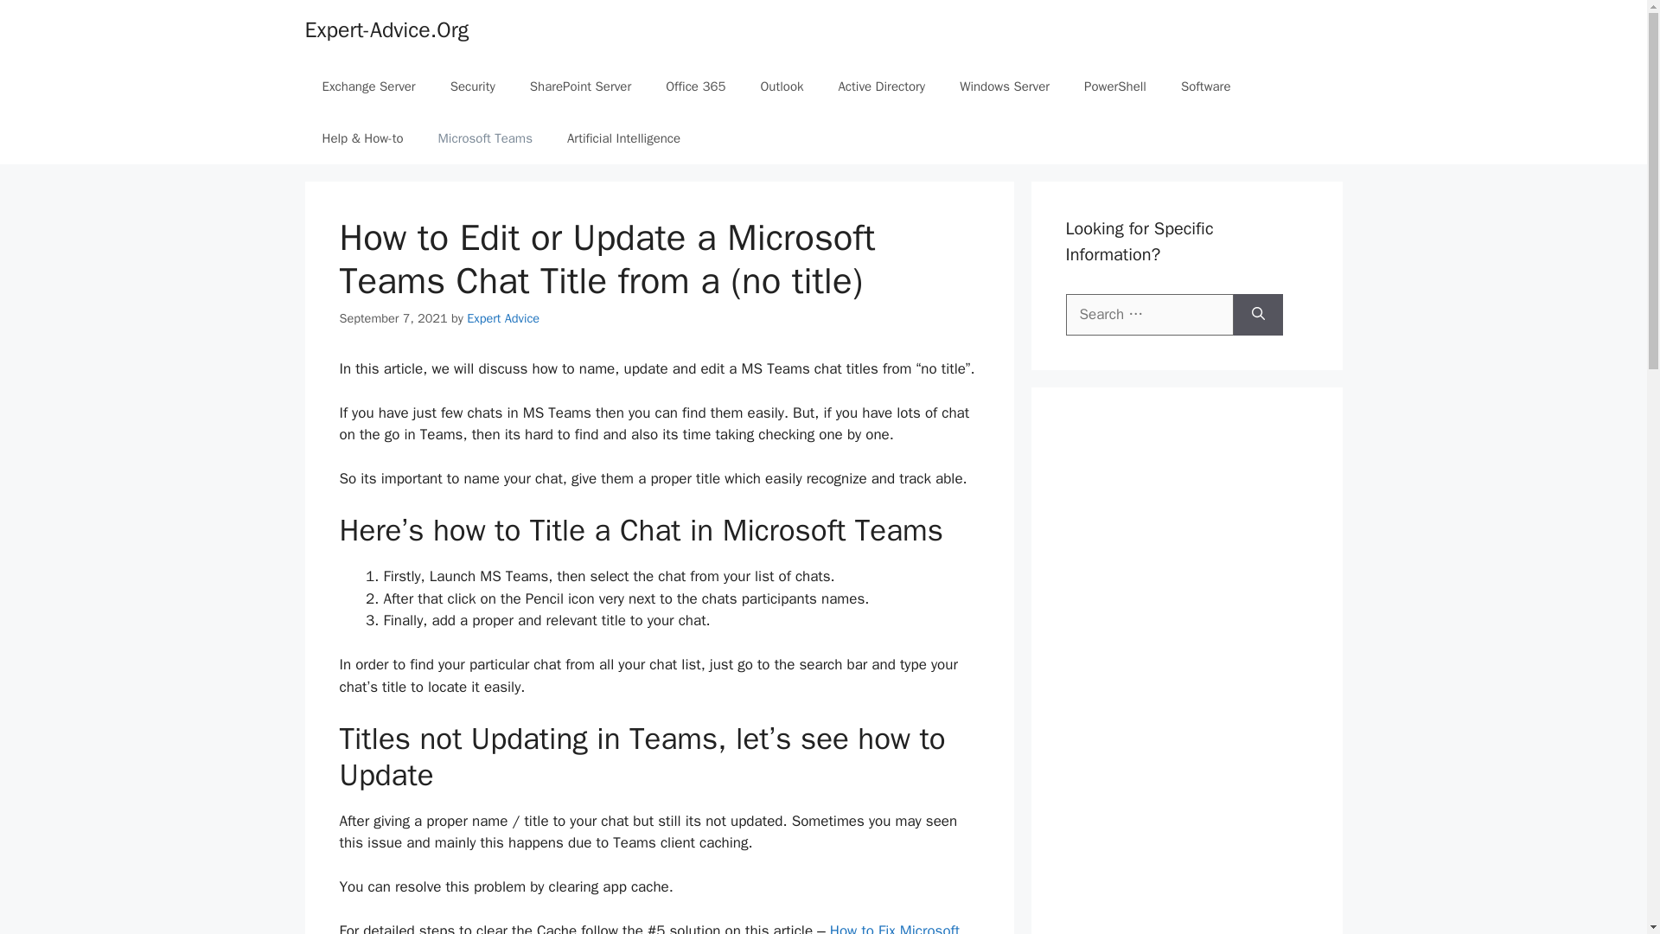  What do you see at coordinates (781, 86) in the screenshot?
I see `Outlook` at bounding box center [781, 86].